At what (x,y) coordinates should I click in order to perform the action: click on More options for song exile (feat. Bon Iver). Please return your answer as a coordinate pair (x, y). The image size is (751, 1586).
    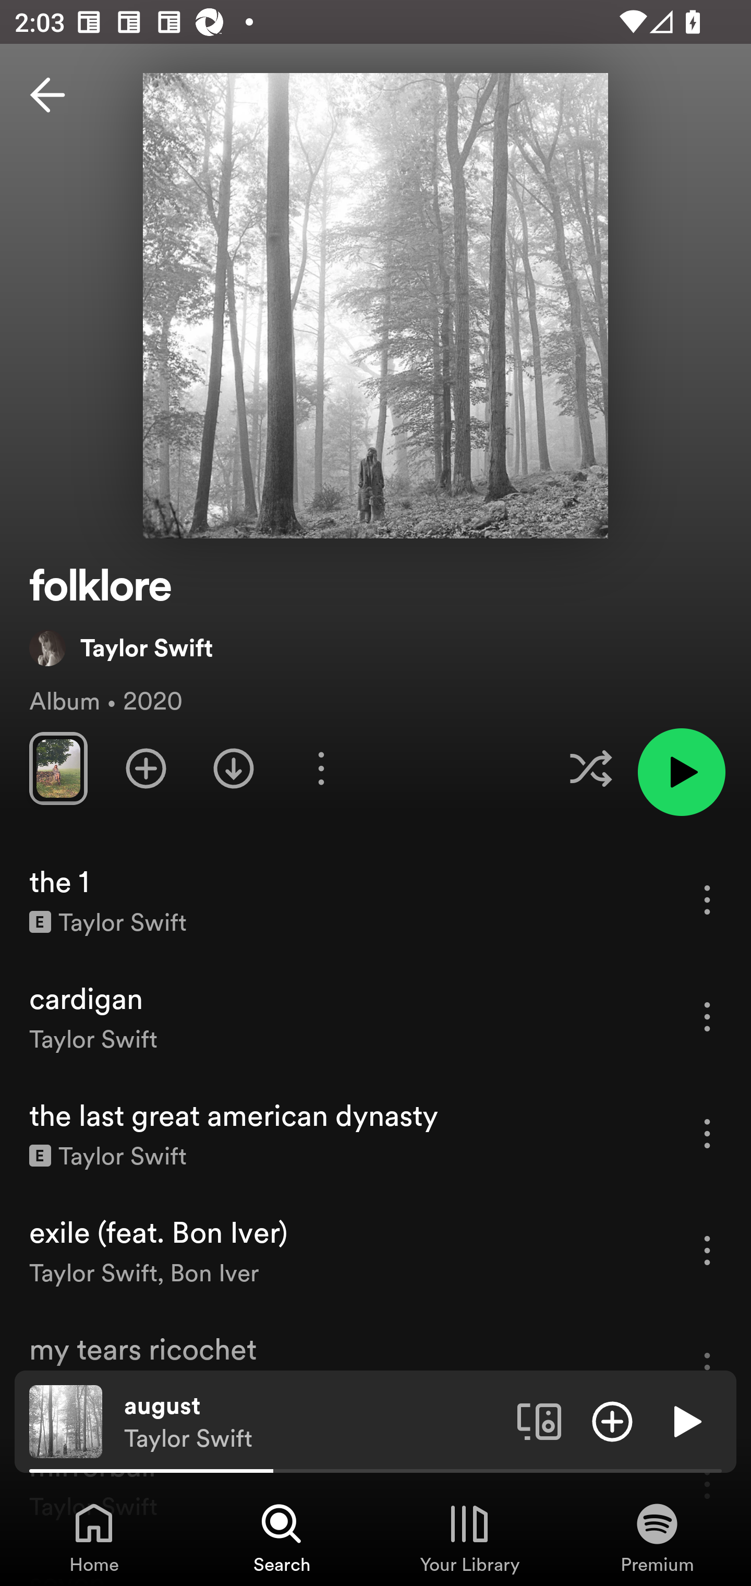
    Looking at the image, I should click on (707, 1250).